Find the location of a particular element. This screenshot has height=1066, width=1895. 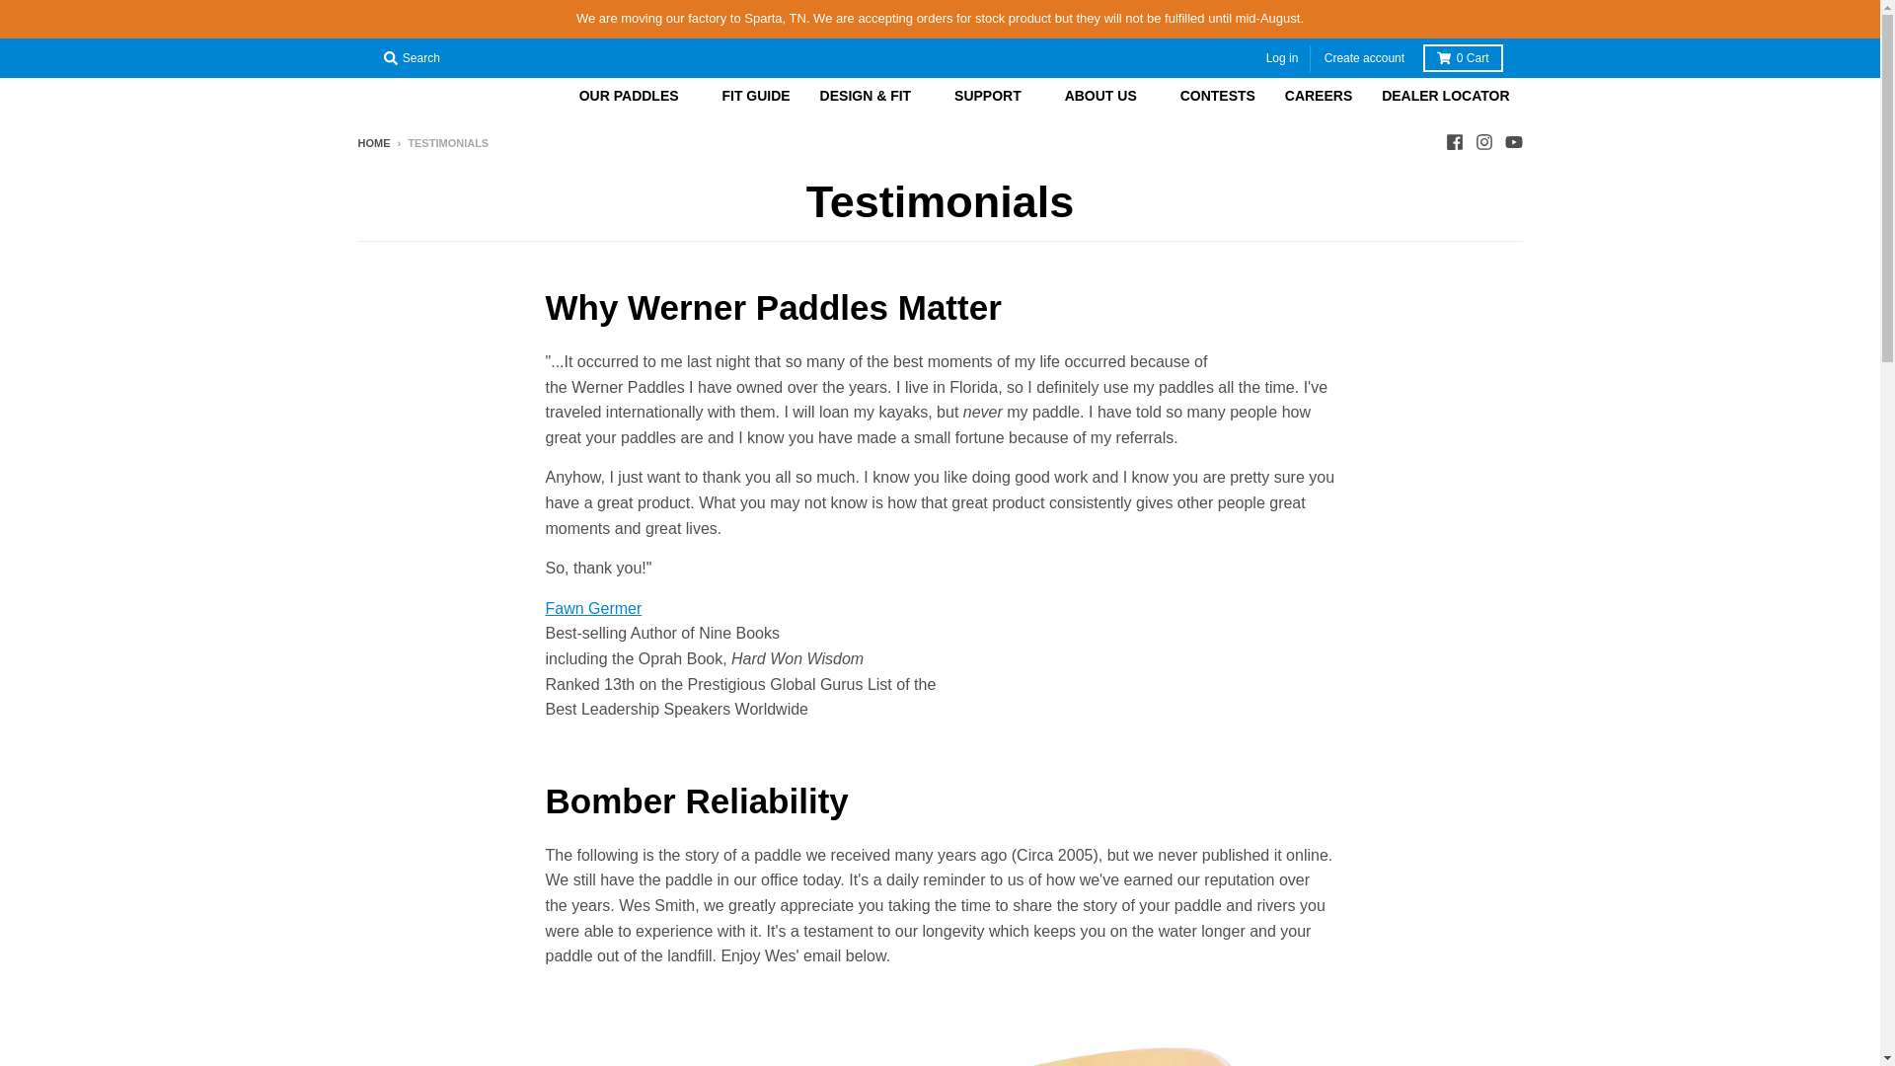

Facebook - Werner Paddles is located at coordinates (1453, 142).